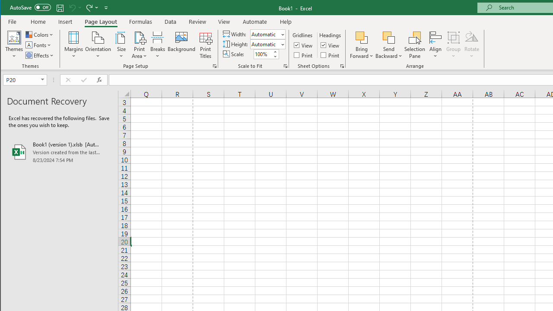  Describe the element at coordinates (40, 35) in the screenshot. I see `Colors` at that location.